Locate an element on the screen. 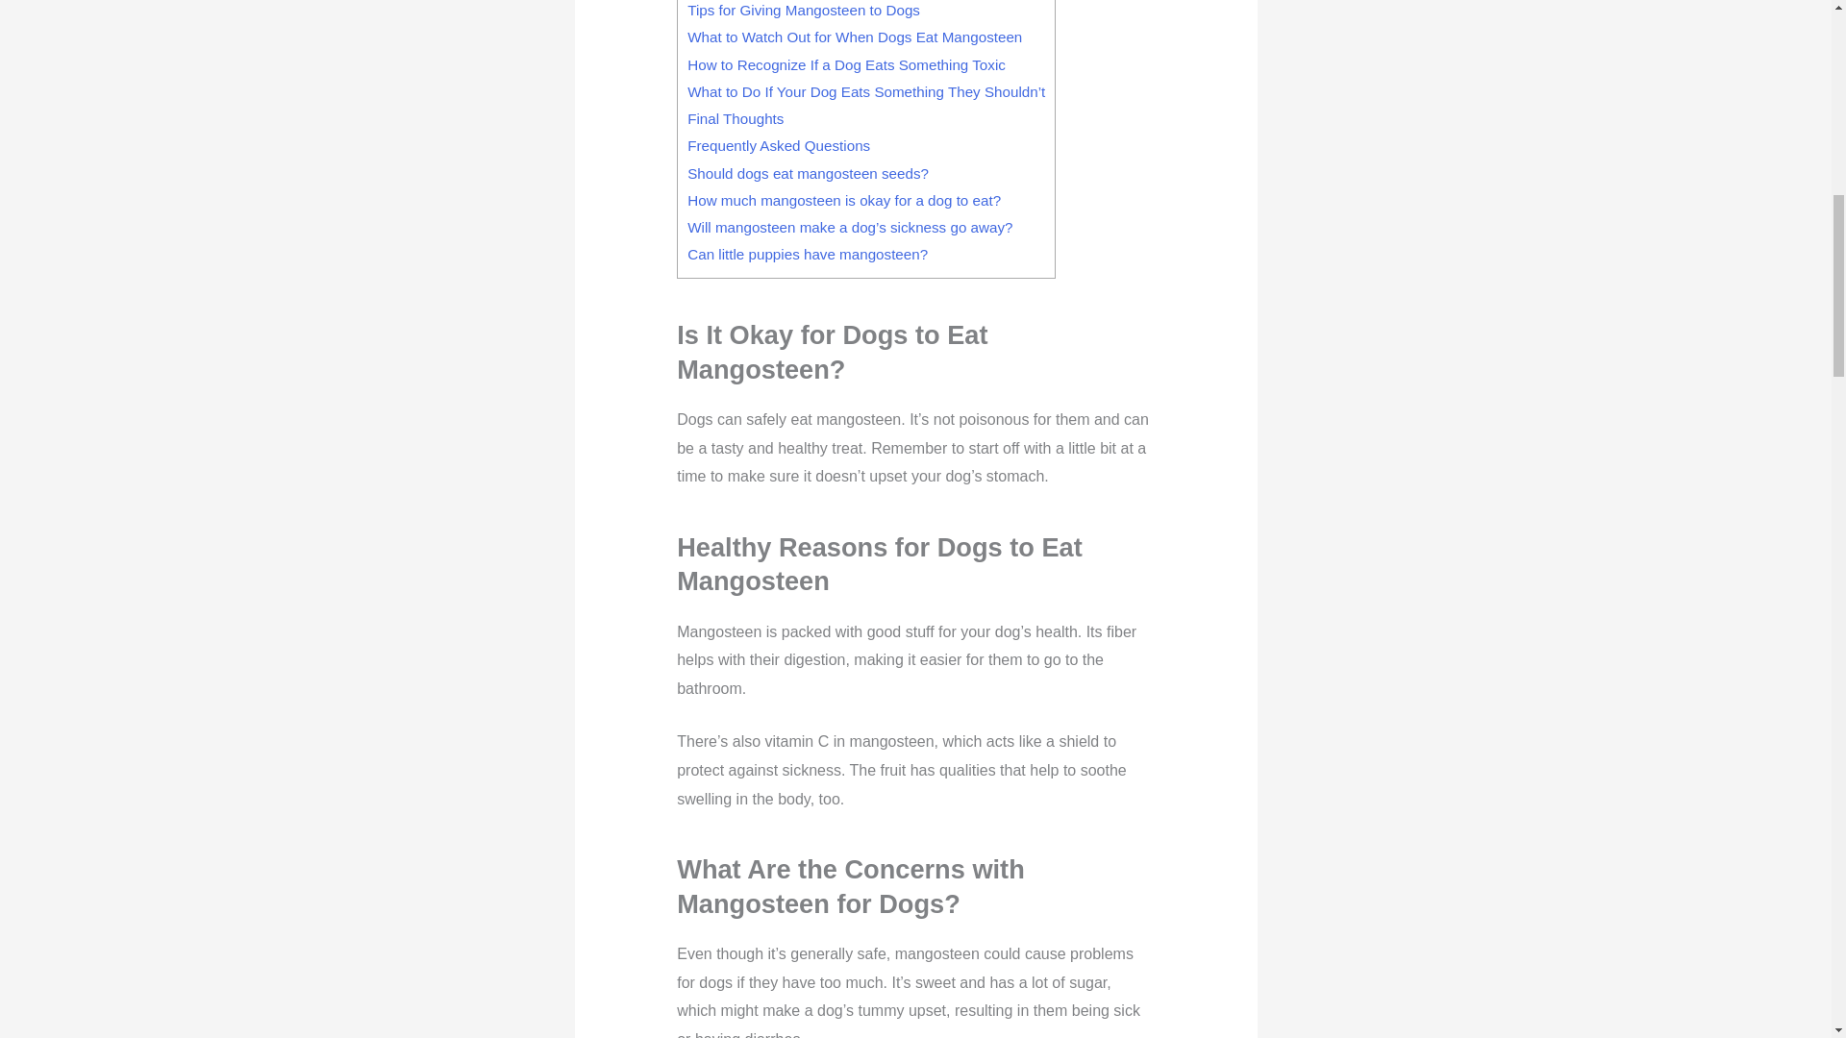 Image resolution: width=1846 pixels, height=1038 pixels. Can little puppies have mangosteen? is located at coordinates (808, 254).